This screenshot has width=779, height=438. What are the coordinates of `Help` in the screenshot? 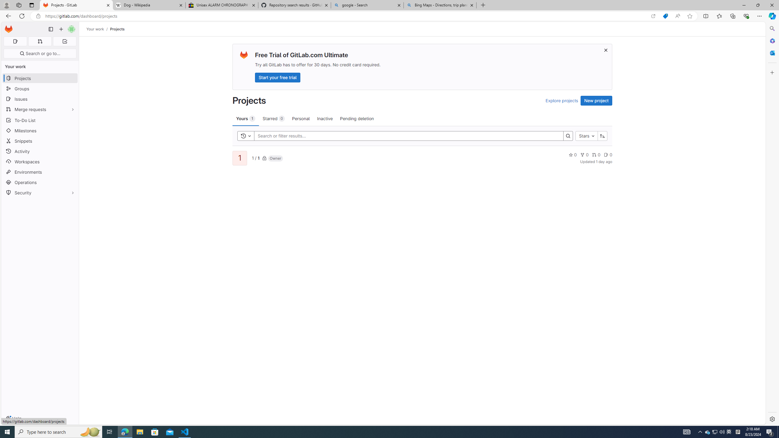 It's located at (13, 419).